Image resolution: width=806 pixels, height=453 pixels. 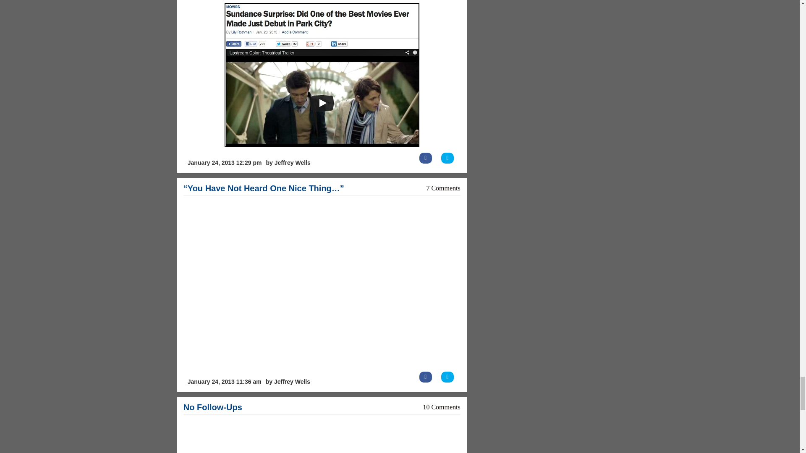 I want to click on Permanent Link to No Follow-Ups, so click(x=213, y=407).